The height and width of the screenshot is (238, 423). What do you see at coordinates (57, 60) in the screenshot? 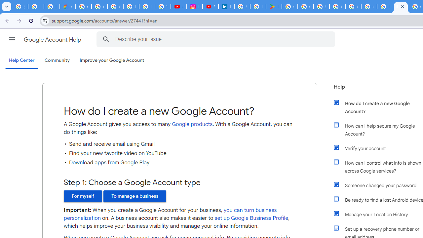
I see `Community` at bounding box center [57, 60].